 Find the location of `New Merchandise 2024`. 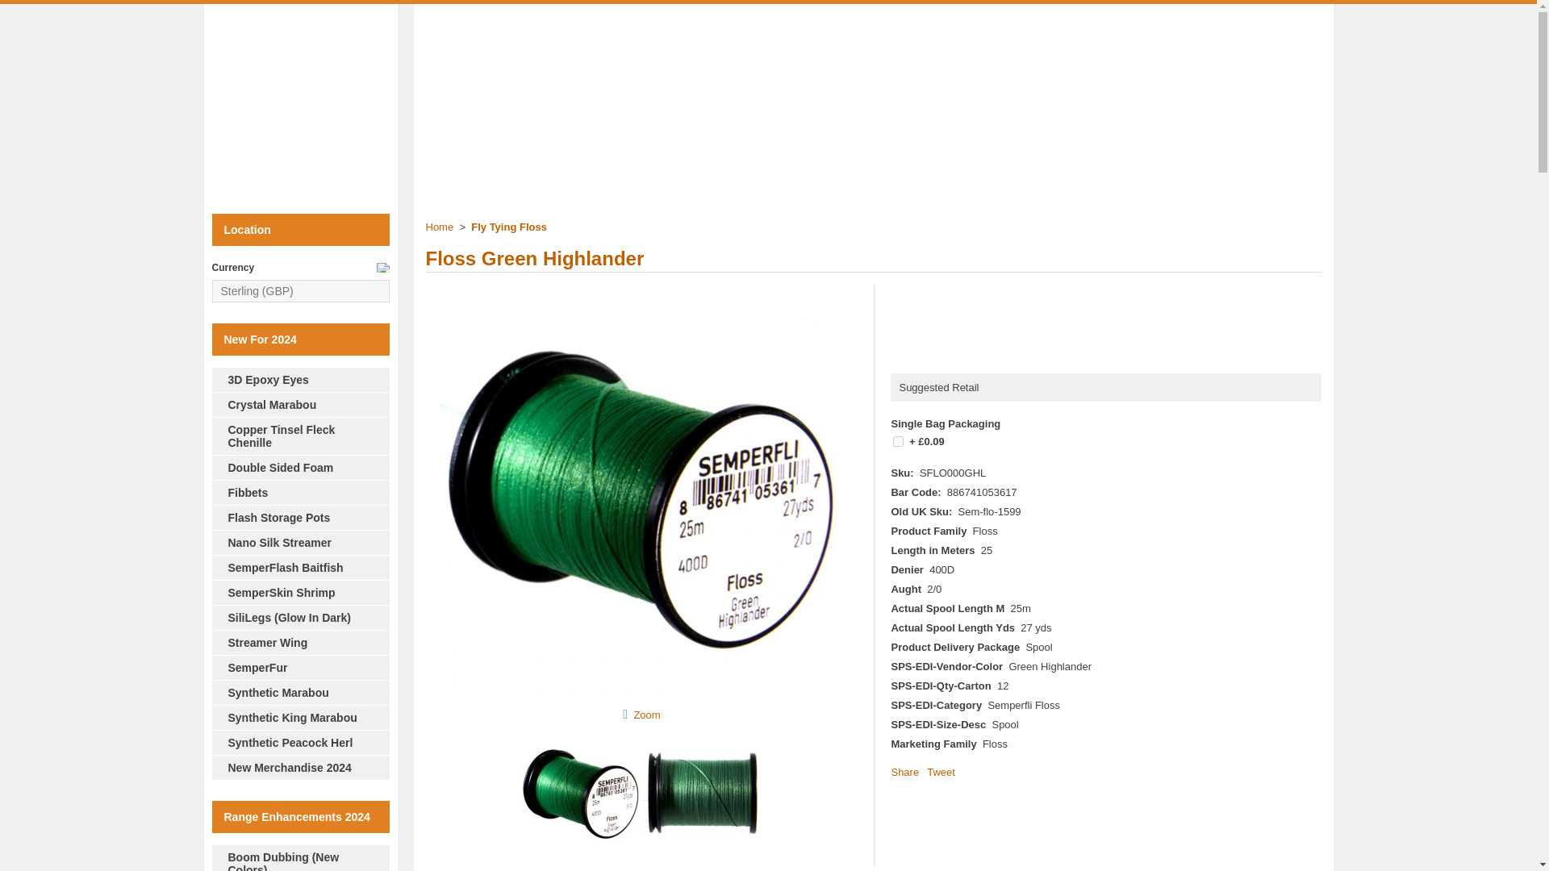

New Merchandise 2024 is located at coordinates (299, 767).